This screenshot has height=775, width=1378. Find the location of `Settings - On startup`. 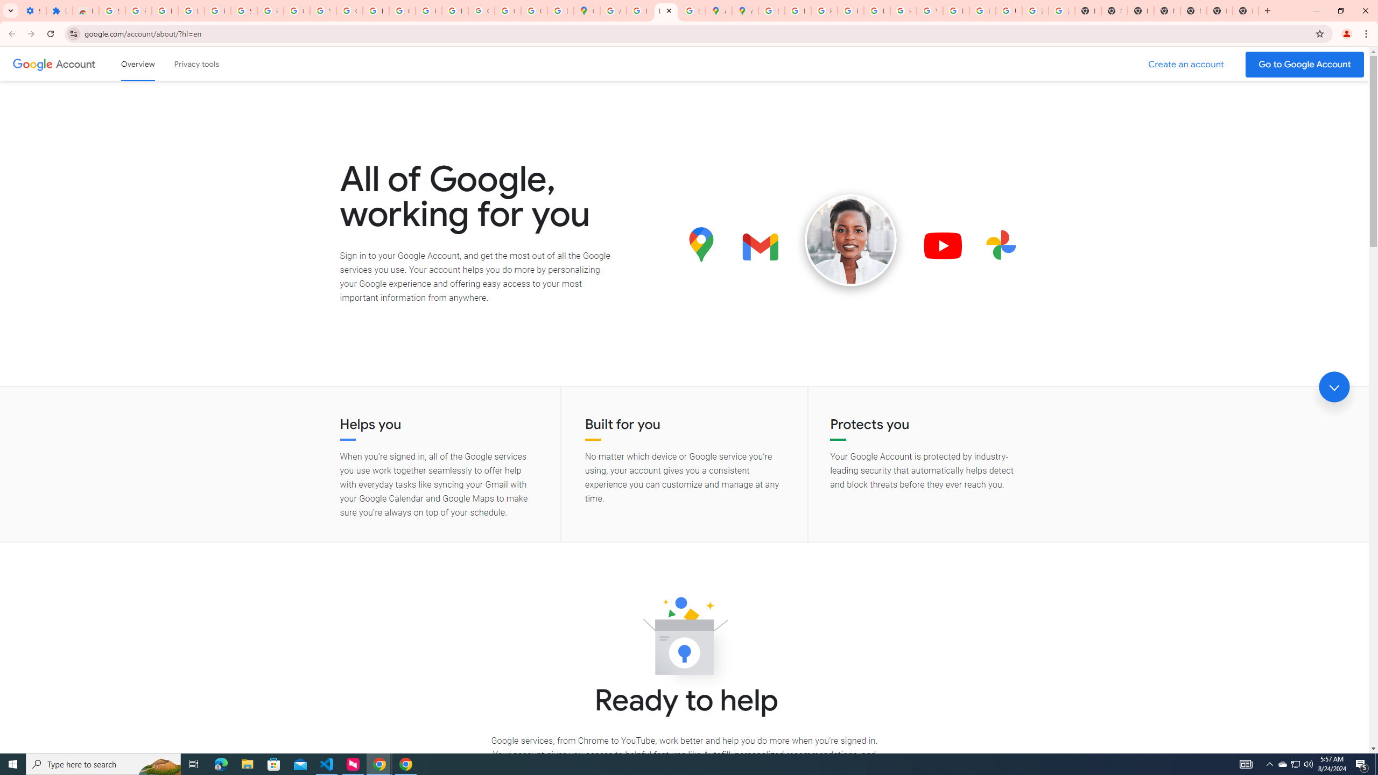

Settings - On startup is located at coordinates (33, 11).